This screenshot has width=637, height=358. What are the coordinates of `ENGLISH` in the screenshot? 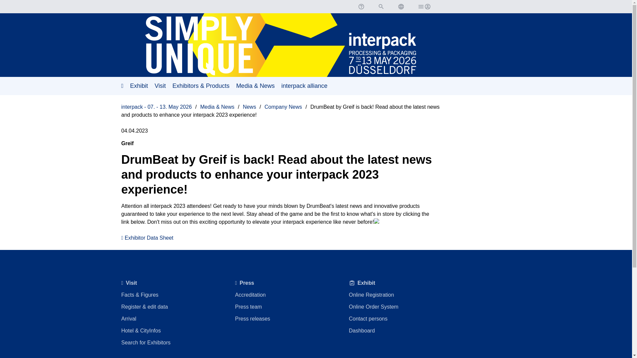 It's located at (401, 7).